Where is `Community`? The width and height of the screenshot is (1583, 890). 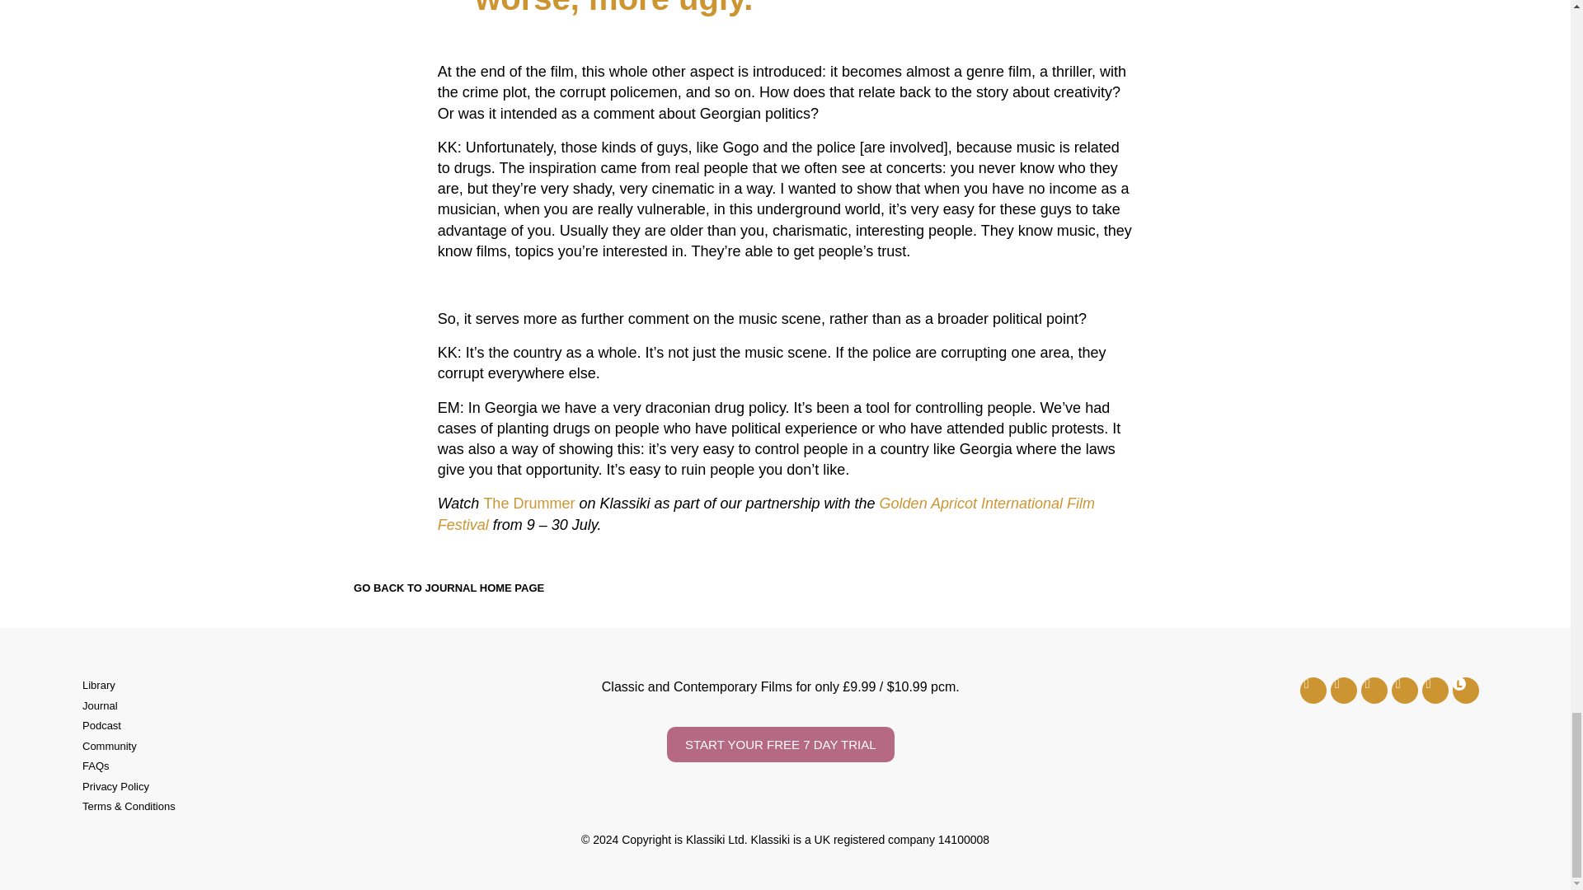 Community is located at coordinates (294, 747).